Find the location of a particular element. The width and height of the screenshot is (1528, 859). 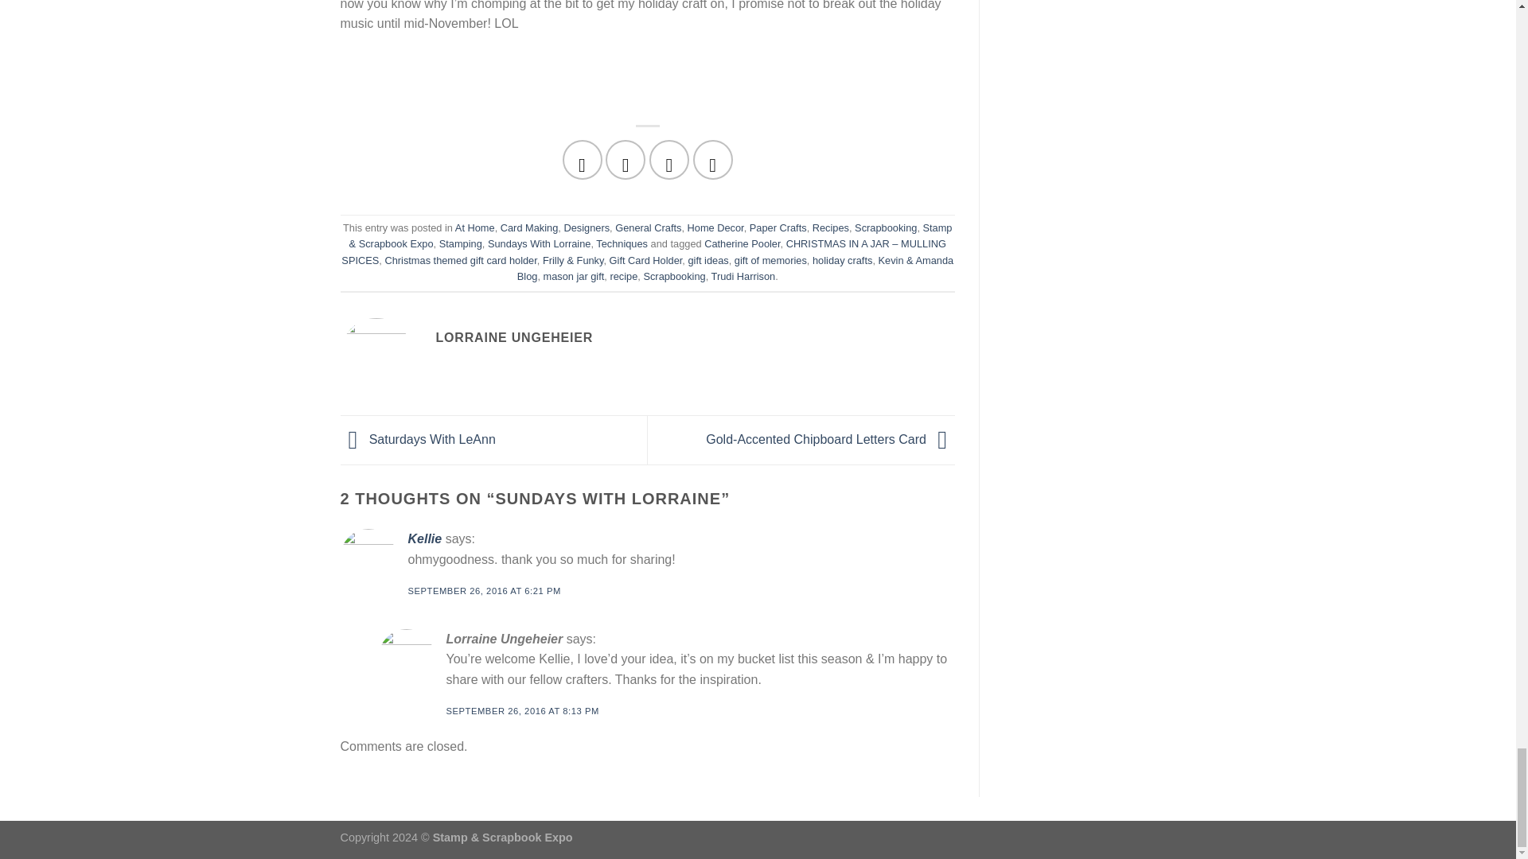

Email to a Friend is located at coordinates (668, 158).